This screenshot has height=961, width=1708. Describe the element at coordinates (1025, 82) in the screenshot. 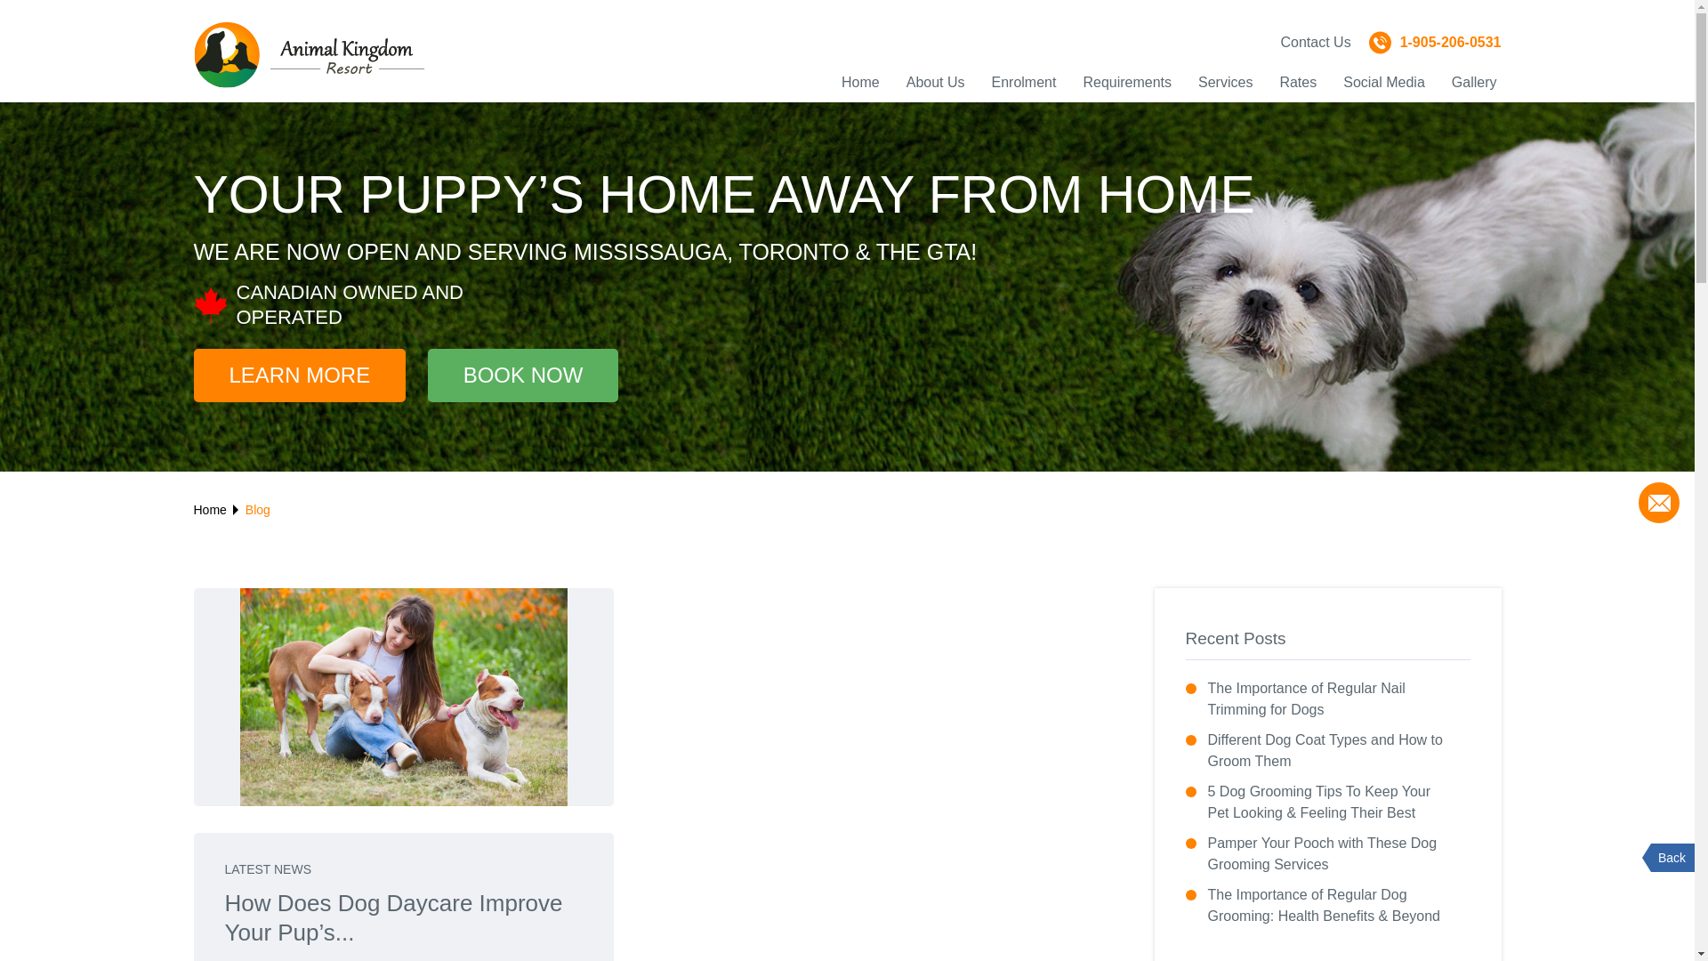

I see `Enrolment` at that location.